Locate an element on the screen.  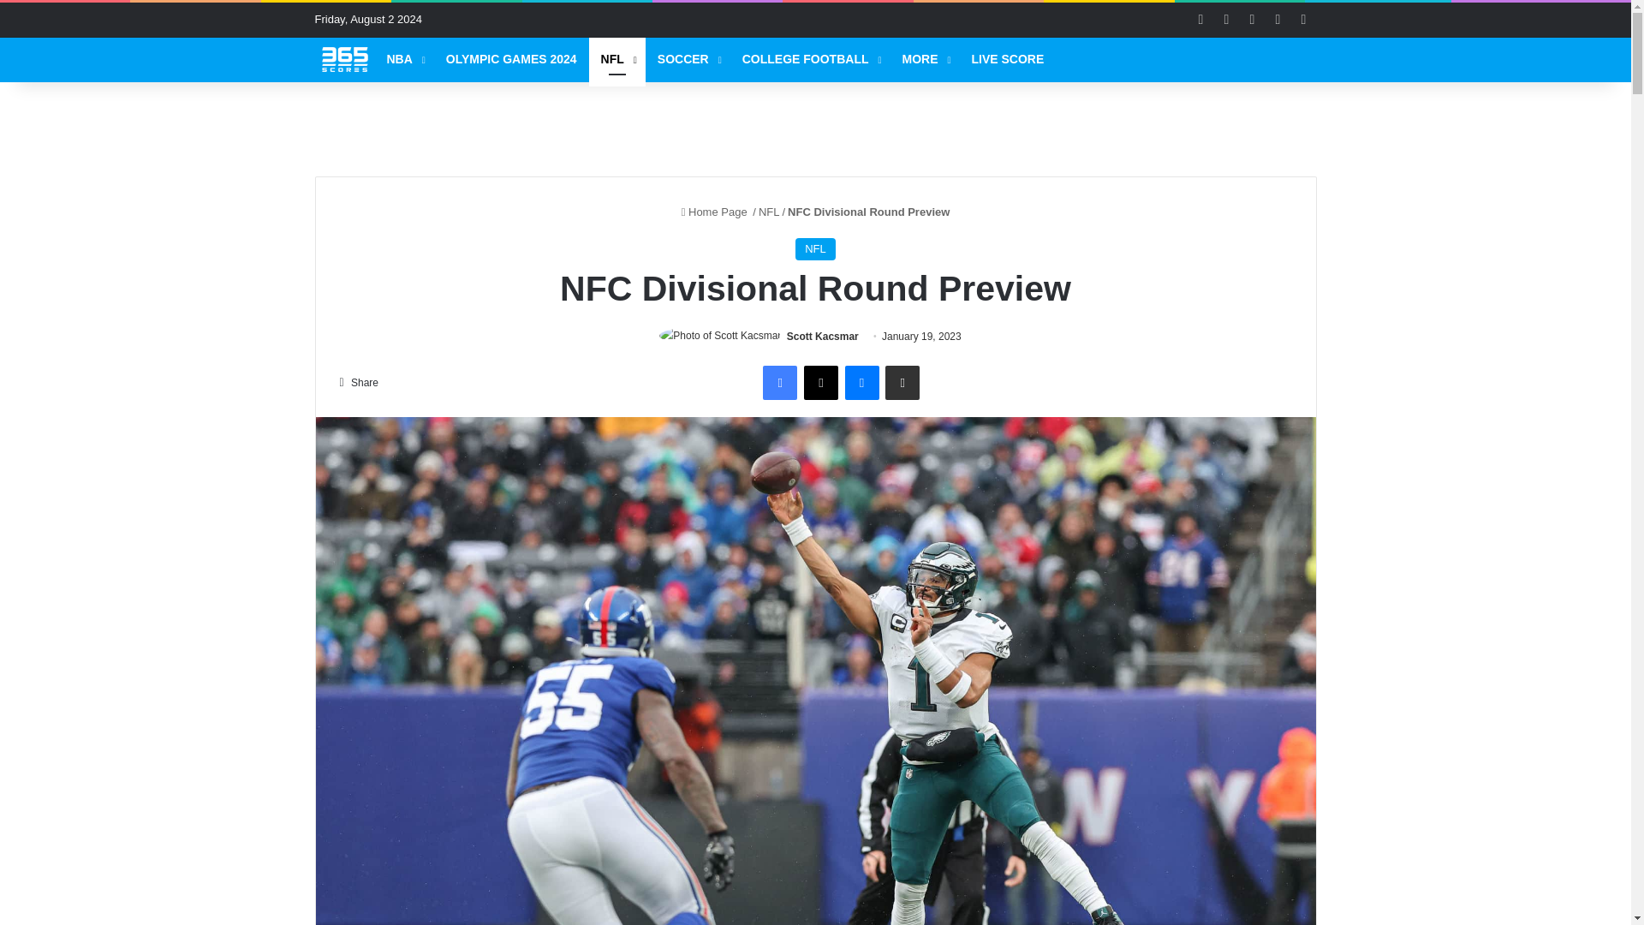
Facebook is located at coordinates (779, 382).